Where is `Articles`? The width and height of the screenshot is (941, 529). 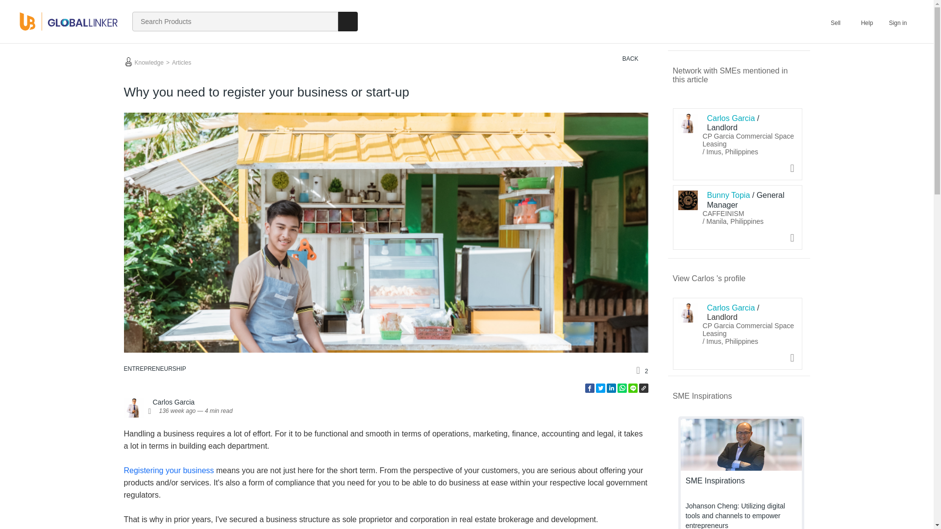 Articles is located at coordinates (180, 62).